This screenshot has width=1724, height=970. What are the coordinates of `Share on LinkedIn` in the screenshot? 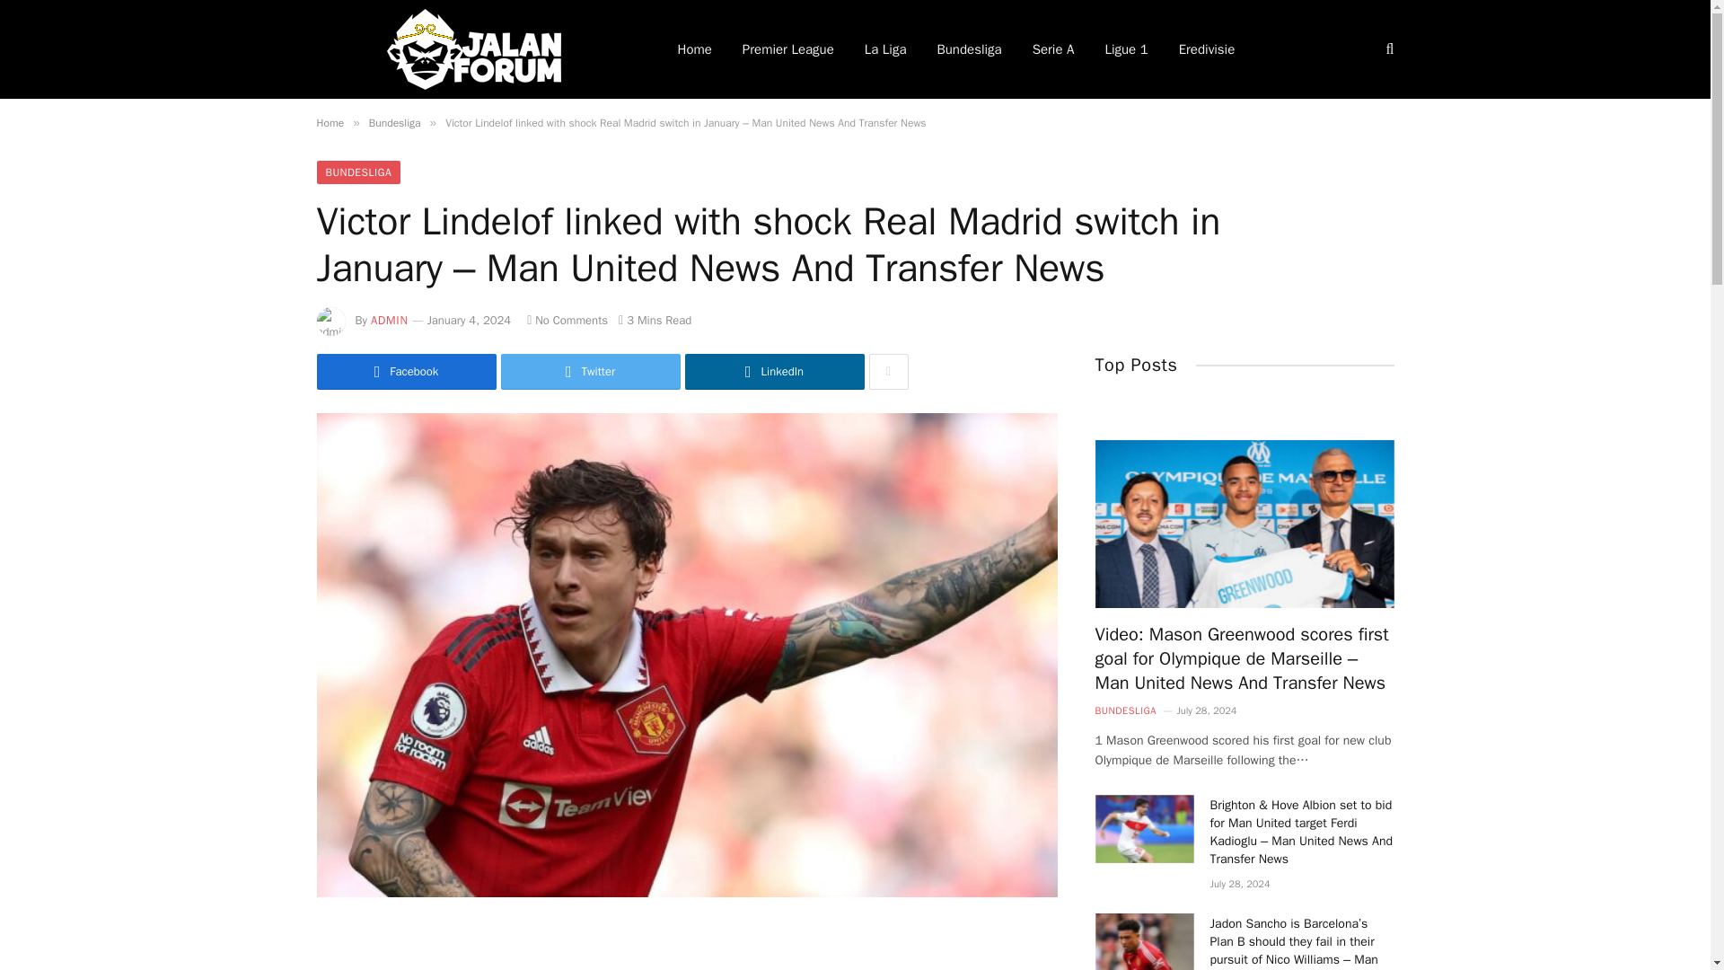 It's located at (774, 372).